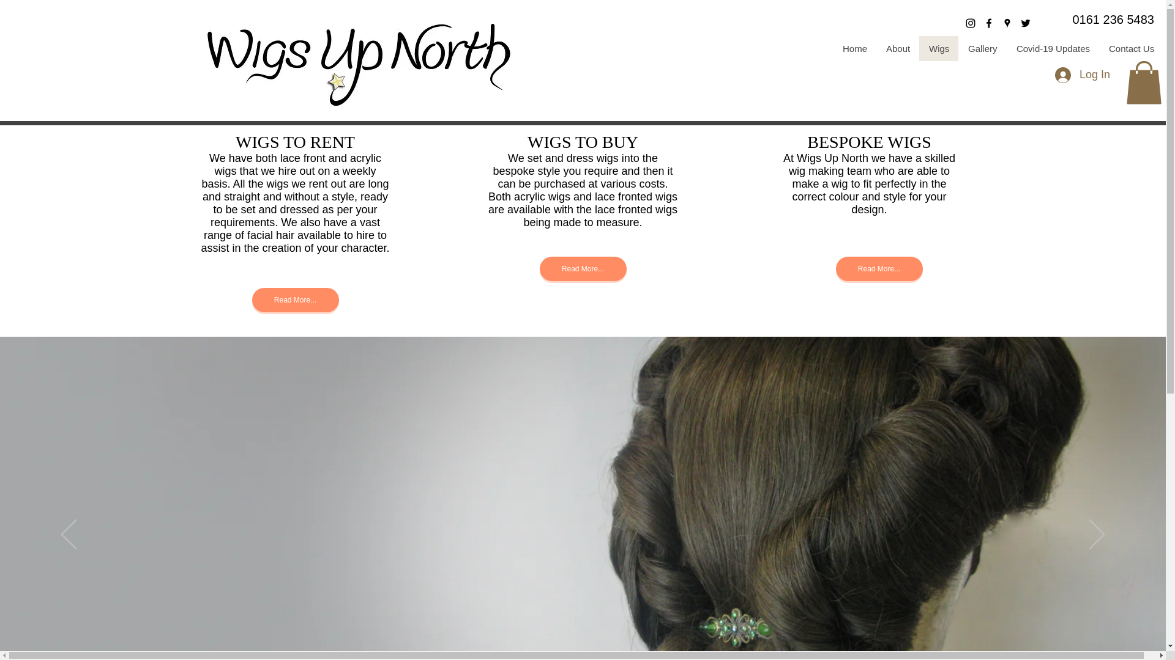 This screenshot has width=1175, height=660. What do you see at coordinates (1052, 49) in the screenshot?
I see `Covid-19 Updates` at bounding box center [1052, 49].